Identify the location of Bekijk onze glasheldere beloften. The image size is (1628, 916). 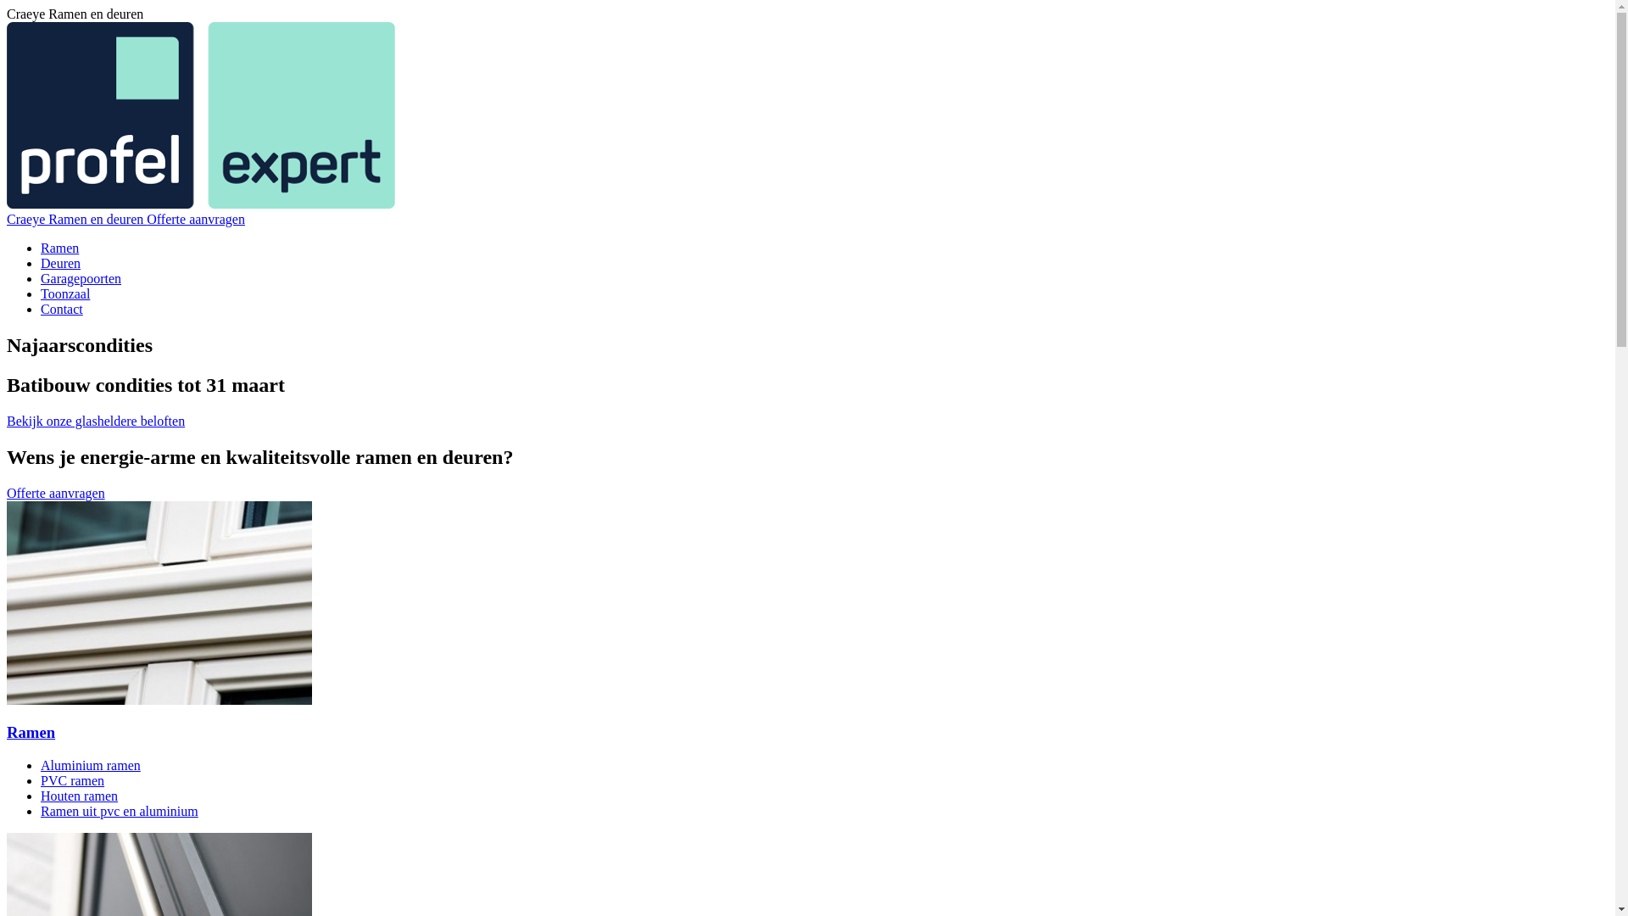
(96, 421).